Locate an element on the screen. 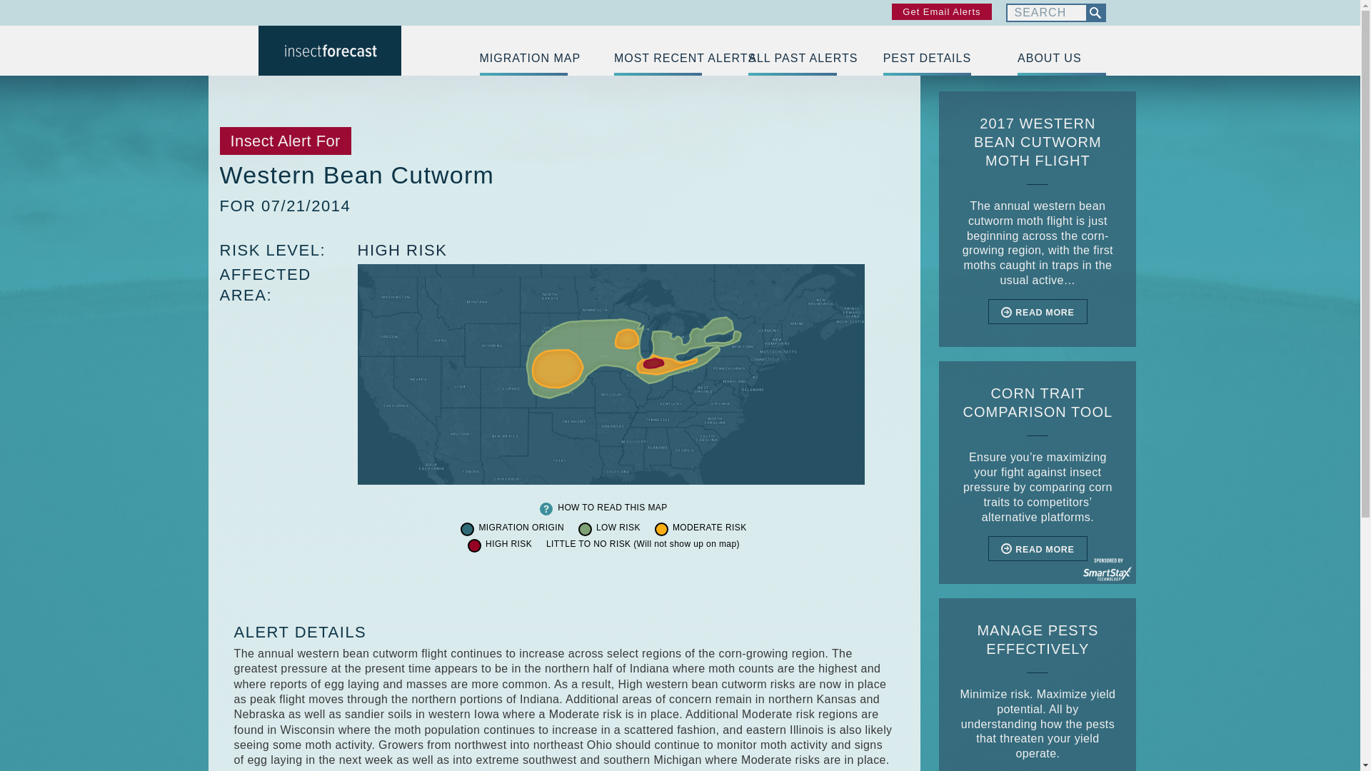  Get Email Alerts is located at coordinates (941, 11).